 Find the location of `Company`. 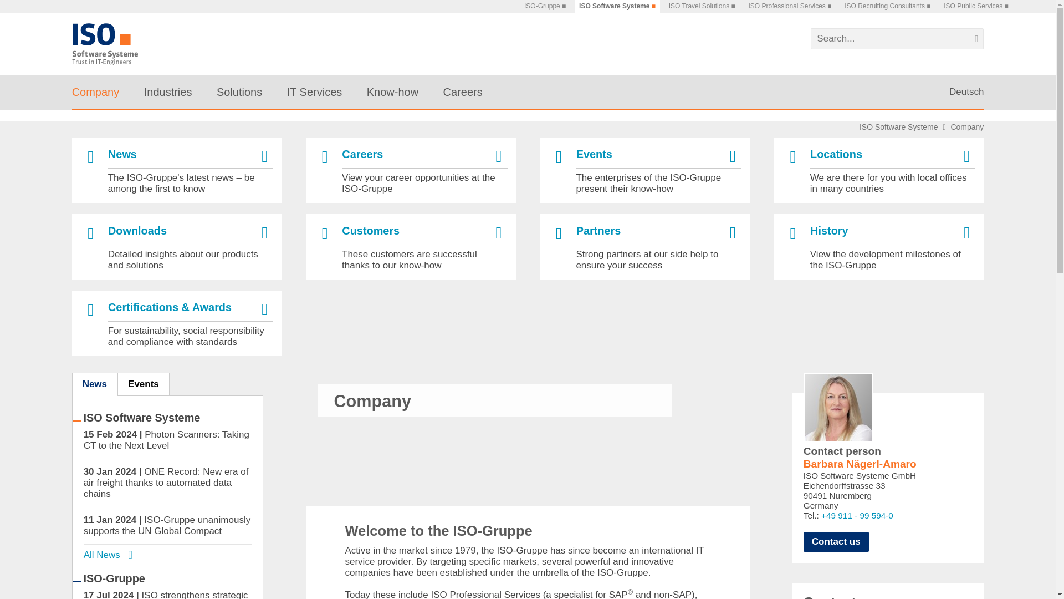

Company is located at coordinates (95, 92).